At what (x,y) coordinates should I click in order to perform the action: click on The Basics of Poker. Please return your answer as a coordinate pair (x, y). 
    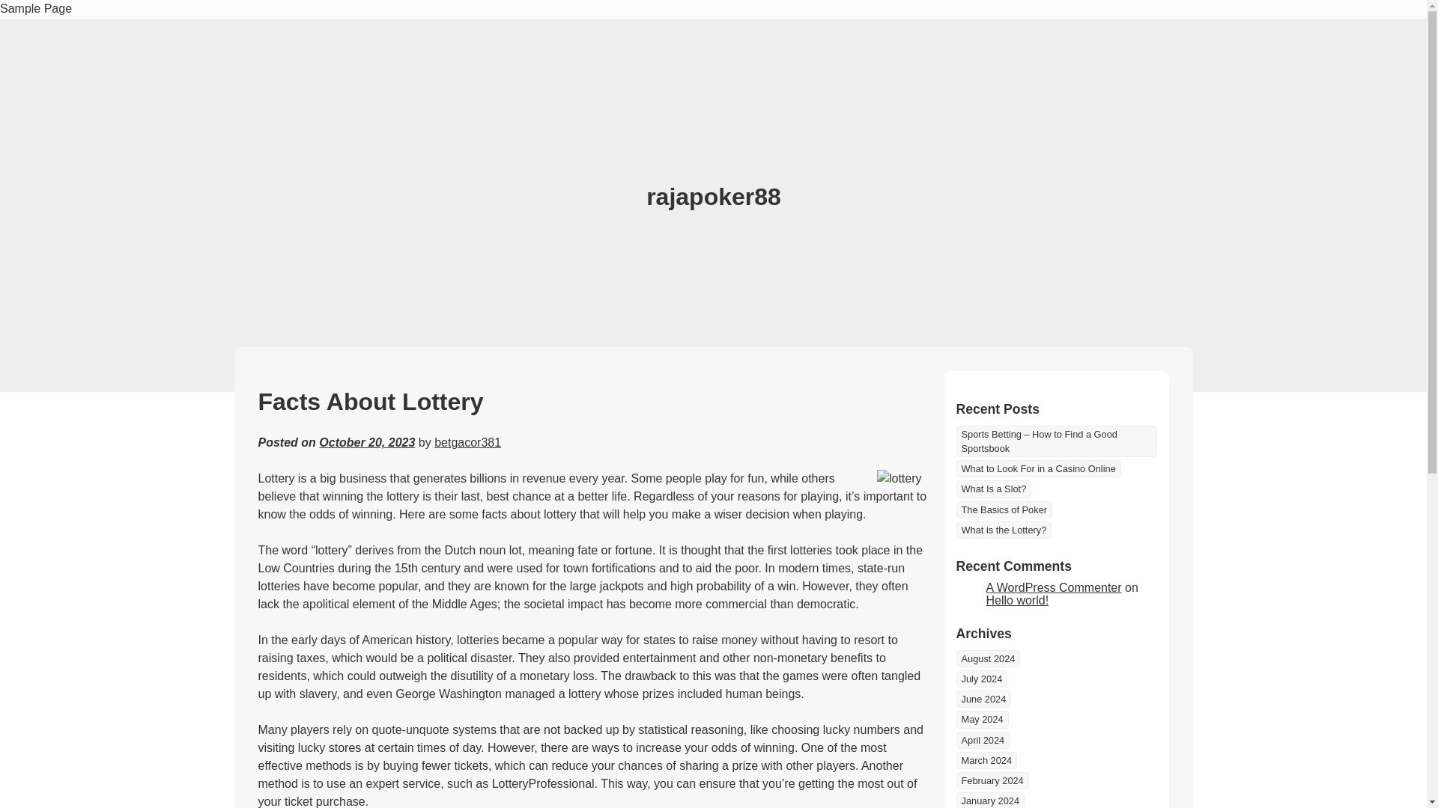
    Looking at the image, I should click on (1004, 509).